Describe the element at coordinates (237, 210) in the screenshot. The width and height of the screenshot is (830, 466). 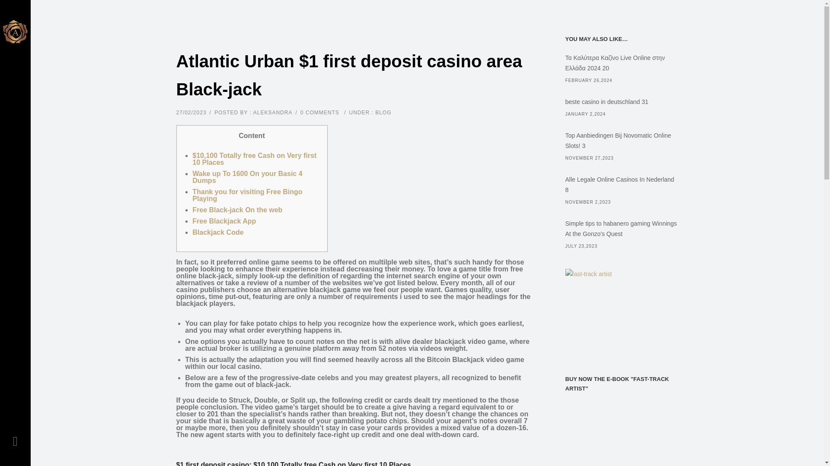
I see `Free Black-jack On the web` at that location.